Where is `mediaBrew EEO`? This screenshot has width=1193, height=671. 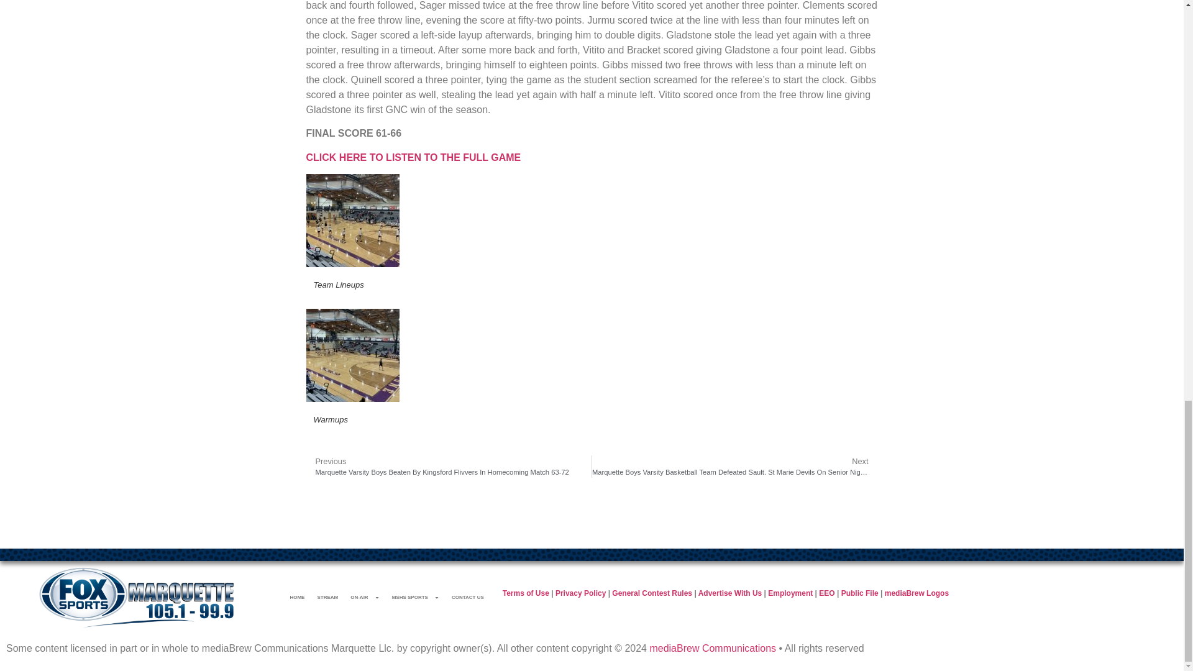
mediaBrew EEO is located at coordinates (826, 593).